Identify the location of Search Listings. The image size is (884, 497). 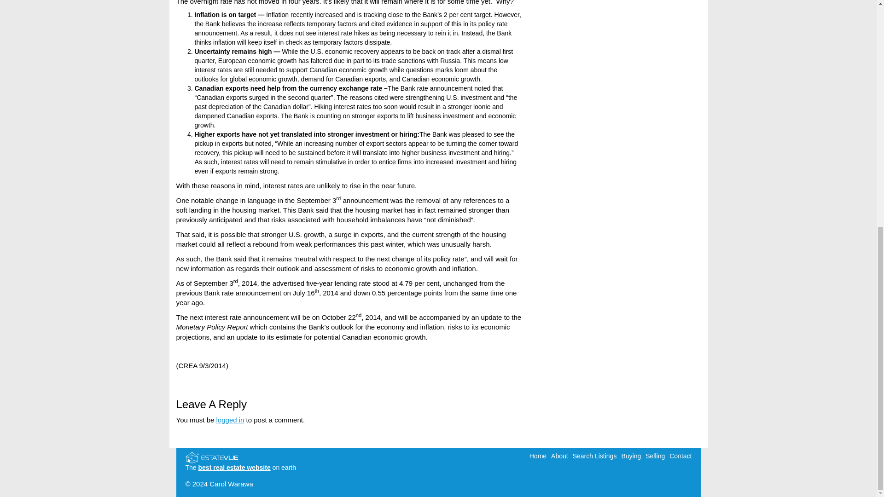
(595, 456).